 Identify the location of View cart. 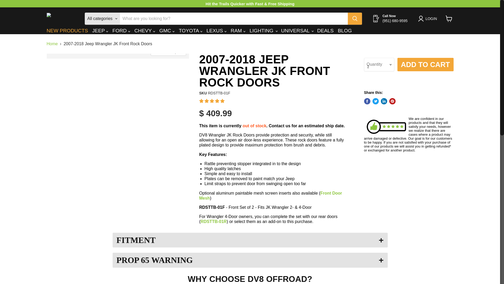
(449, 18).